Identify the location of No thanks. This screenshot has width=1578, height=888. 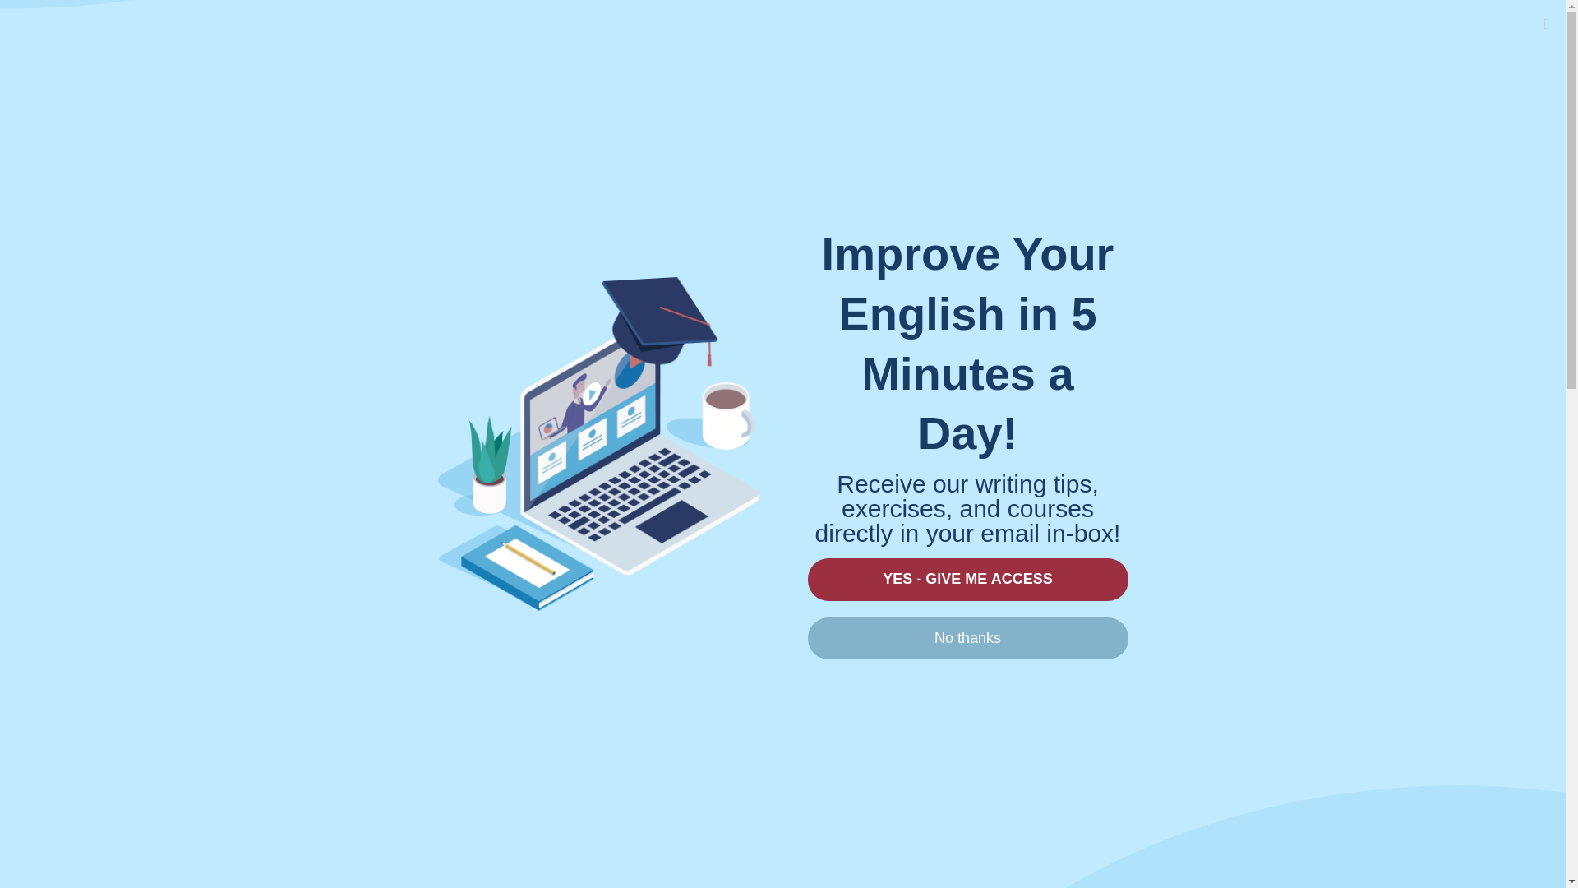
(967, 638).